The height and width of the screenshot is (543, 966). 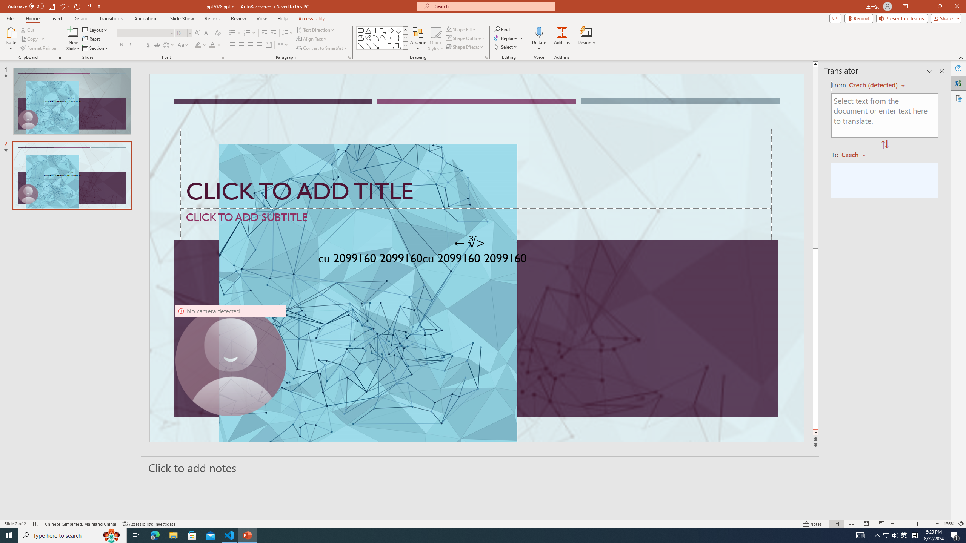 What do you see at coordinates (857, 154) in the screenshot?
I see `Czech` at bounding box center [857, 154].